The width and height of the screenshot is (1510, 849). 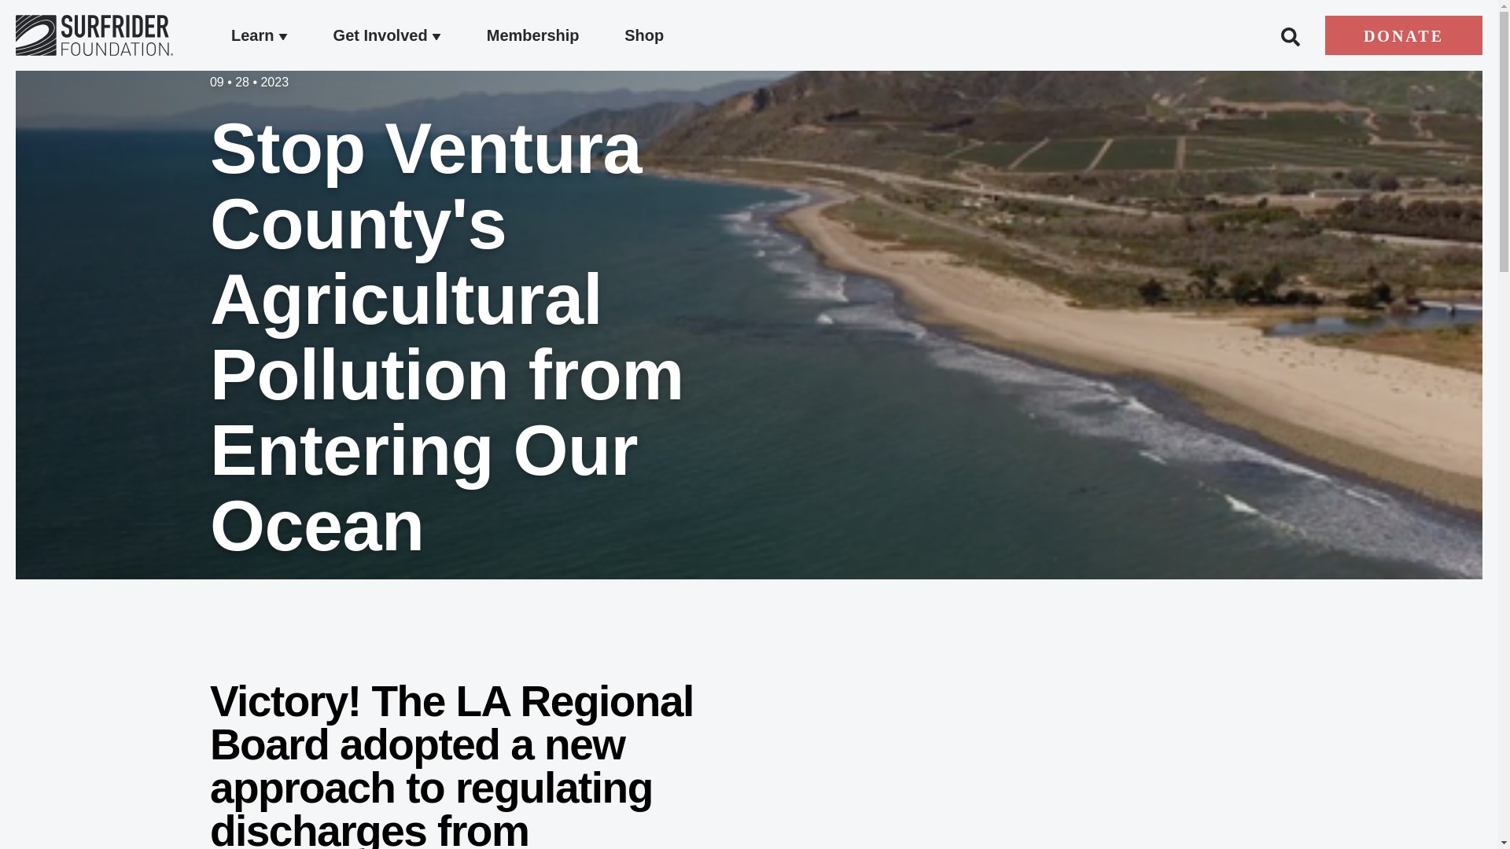 What do you see at coordinates (388, 35) in the screenshot?
I see `Get Involved` at bounding box center [388, 35].